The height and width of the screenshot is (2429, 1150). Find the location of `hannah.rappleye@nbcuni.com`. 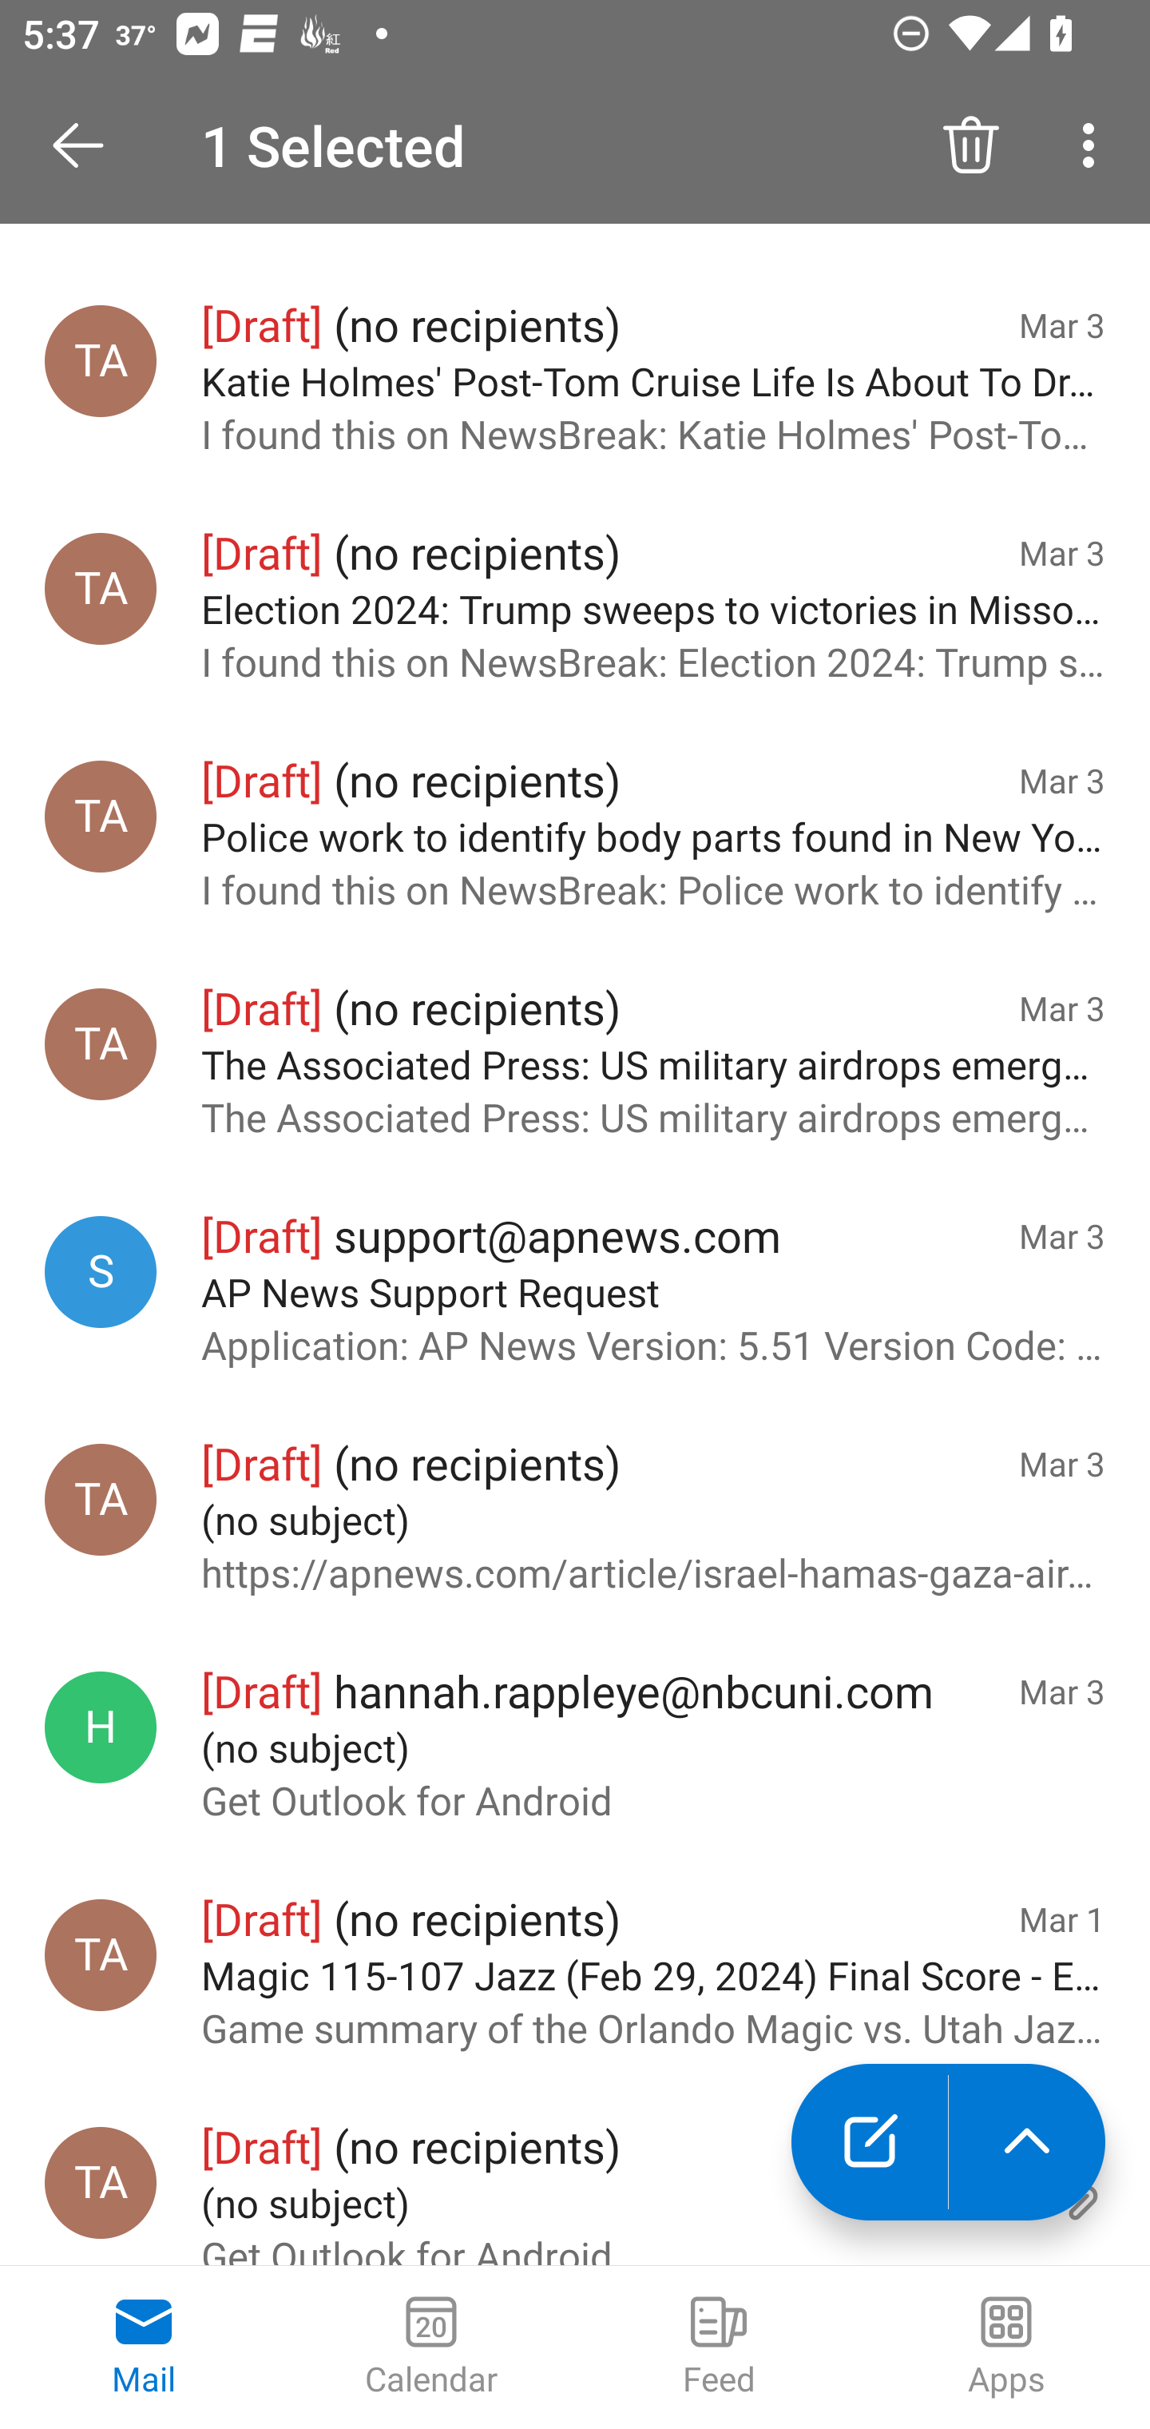

hannah.rappleye@nbcuni.com is located at coordinates (101, 1727).